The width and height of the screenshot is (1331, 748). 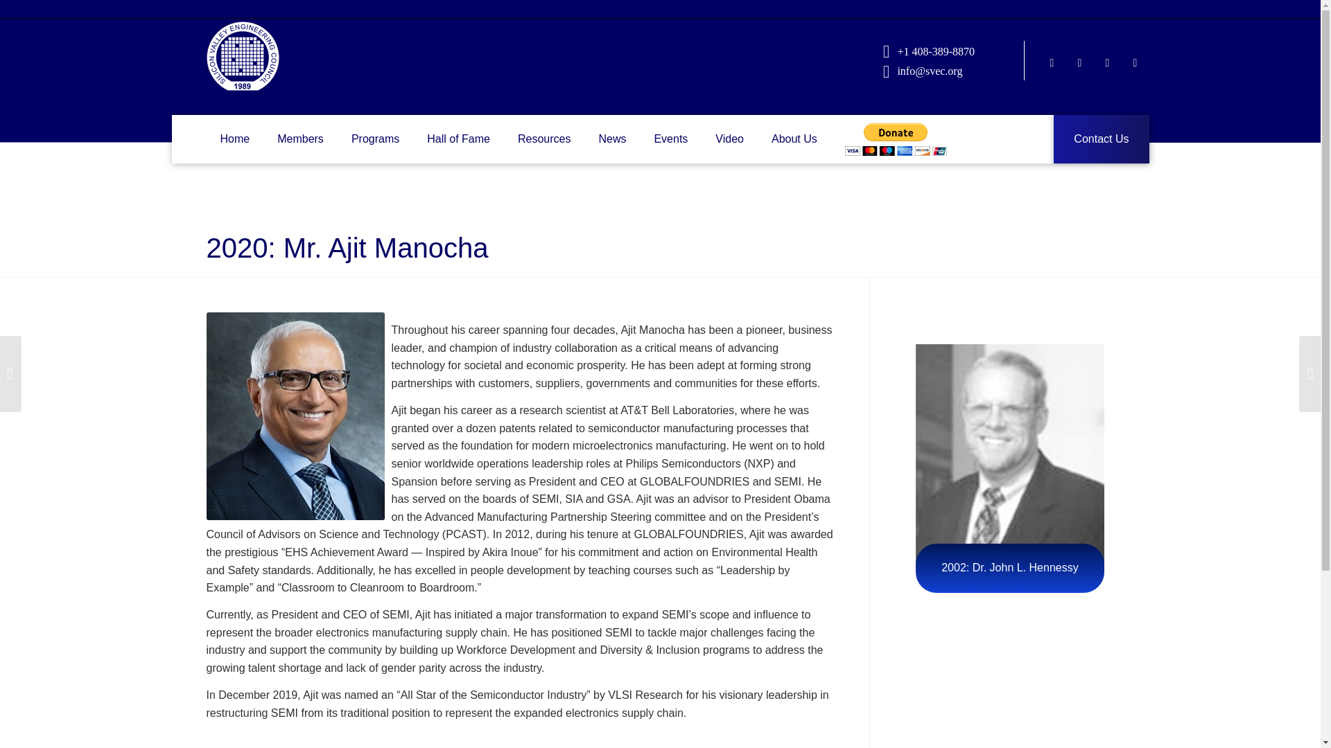 I want to click on PayPal - The safer, easier way to pay online!, so click(x=896, y=139).